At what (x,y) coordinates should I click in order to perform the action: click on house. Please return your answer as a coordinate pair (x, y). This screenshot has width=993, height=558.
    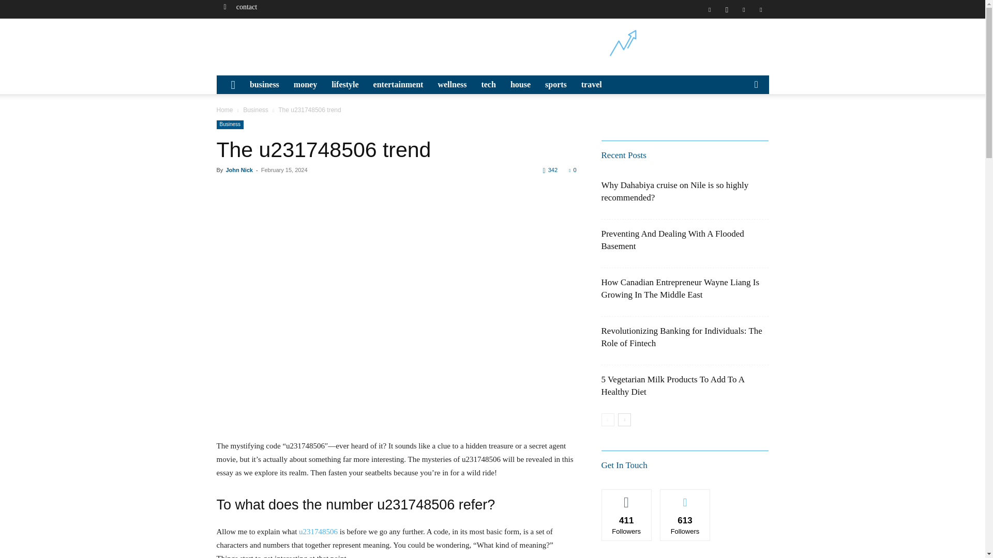
    Looking at the image, I should click on (520, 85).